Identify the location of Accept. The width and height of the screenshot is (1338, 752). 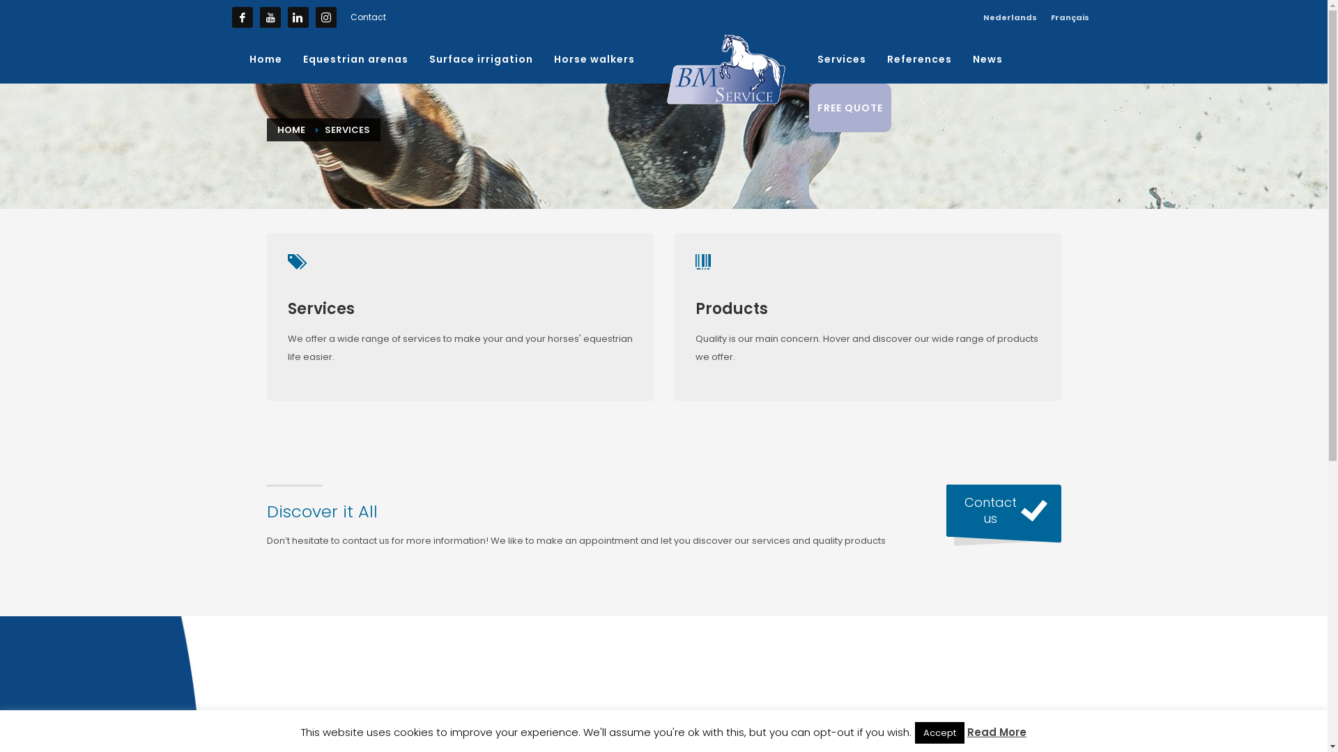
(939, 733).